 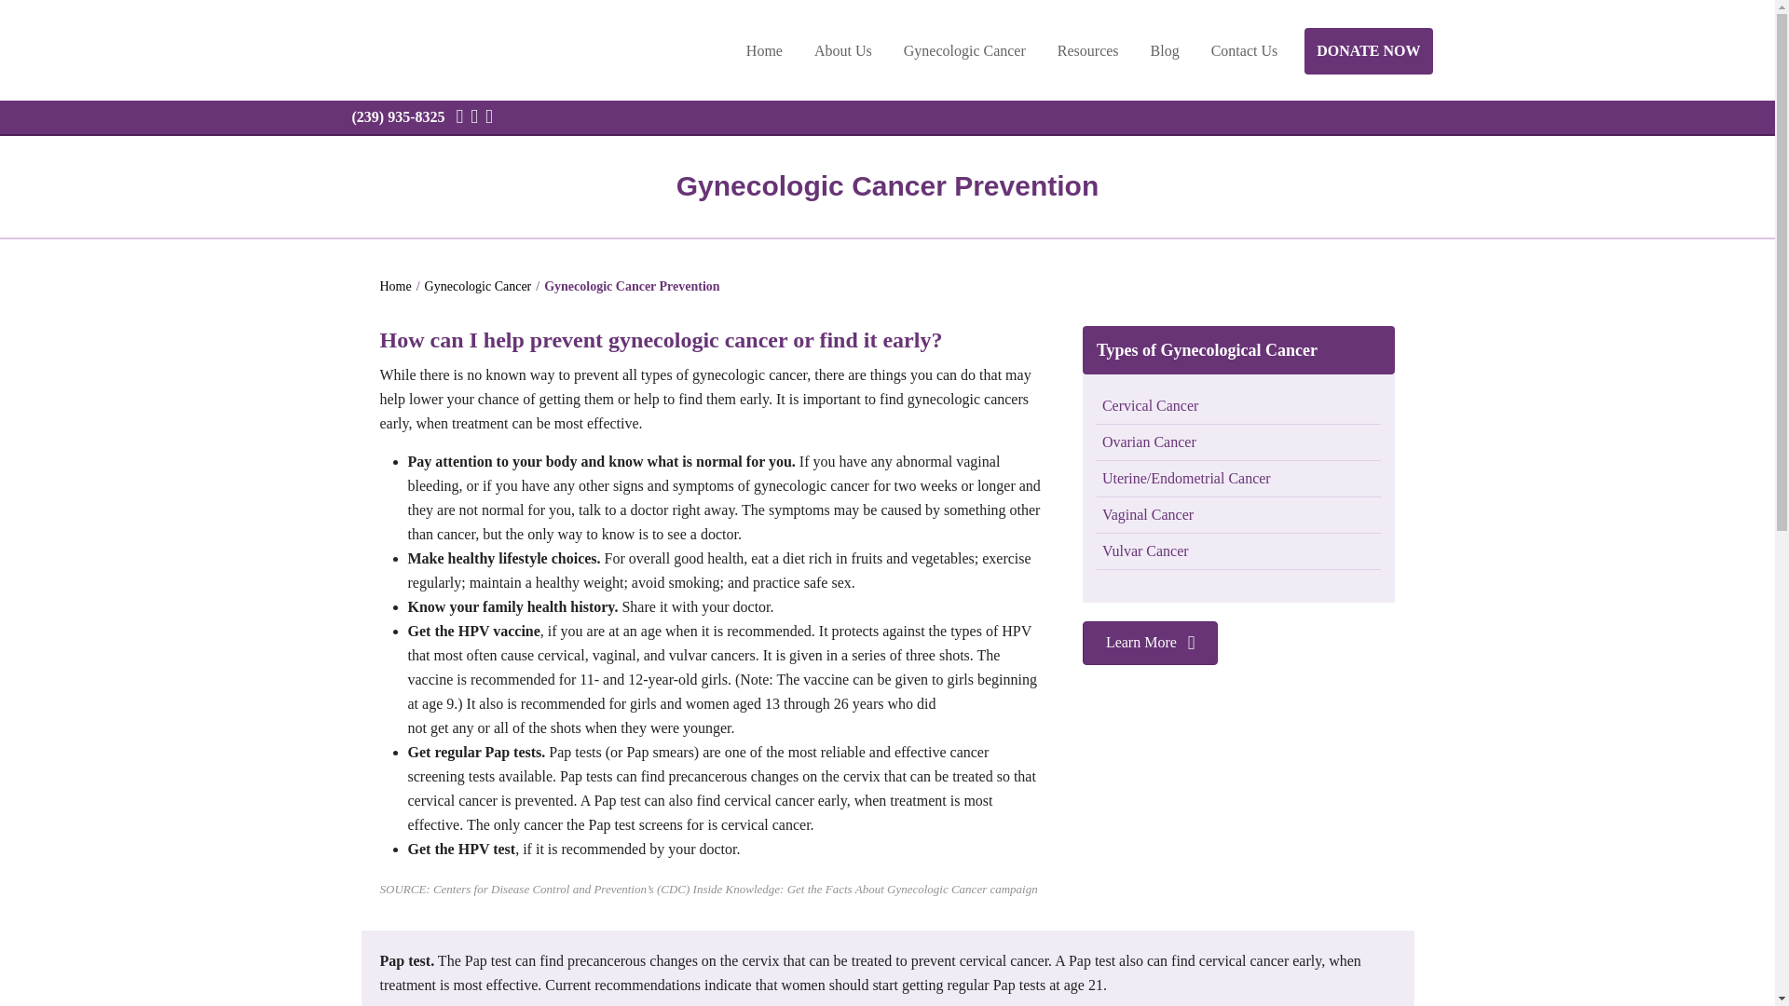 I want to click on Gynecologic Cancer, so click(x=963, y=50).